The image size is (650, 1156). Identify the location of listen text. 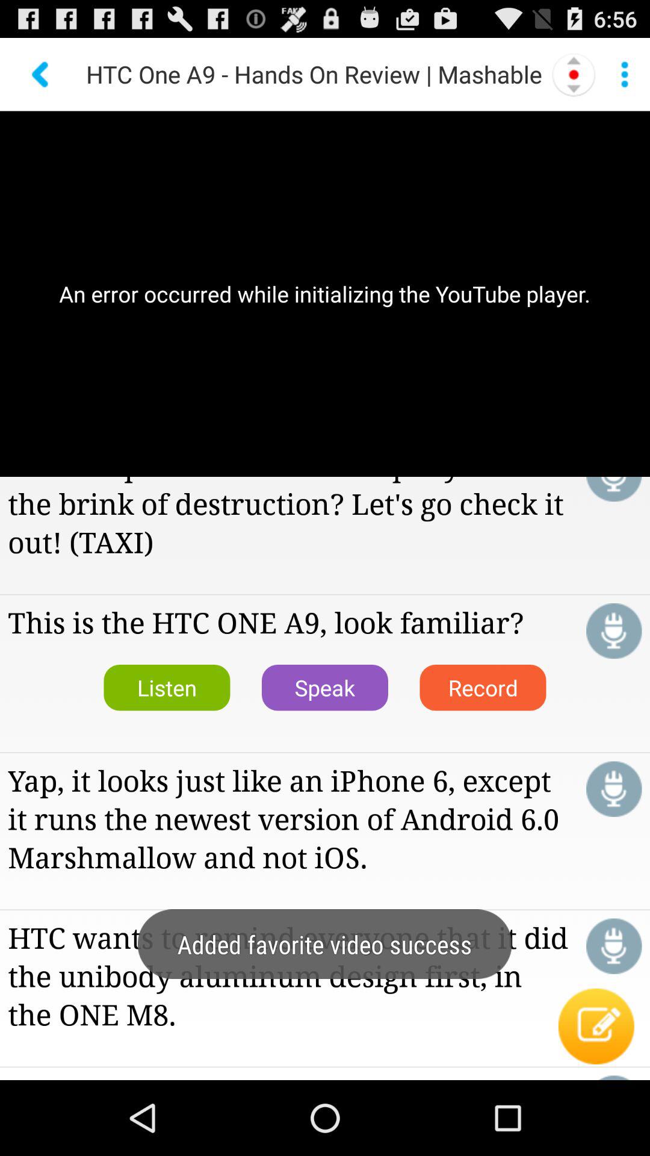
(614, 489).